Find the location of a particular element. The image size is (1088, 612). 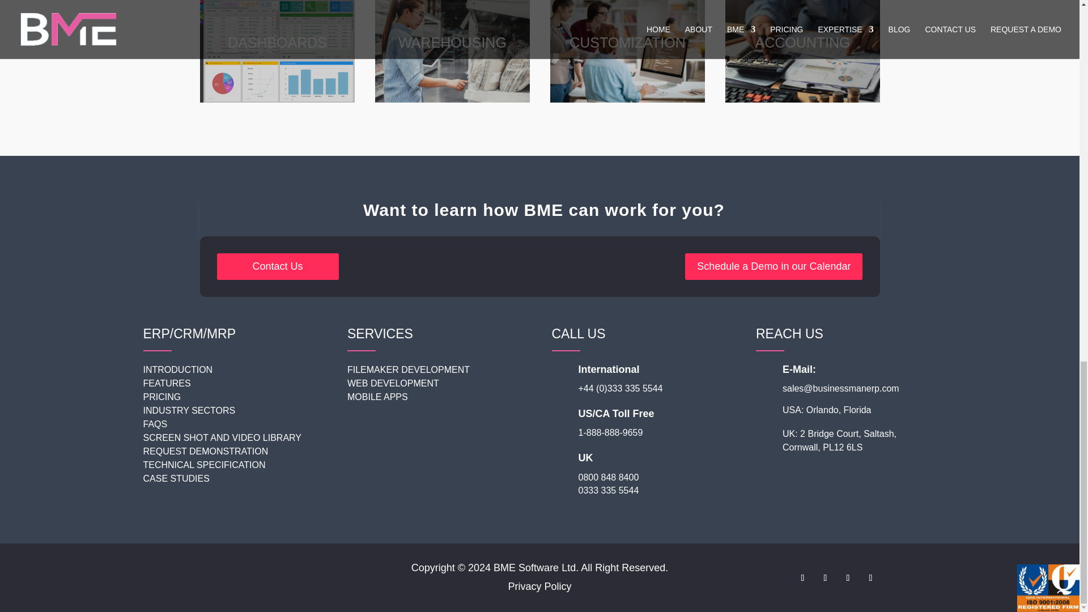

Follow on Youtube is located at coordinates (870, 578).